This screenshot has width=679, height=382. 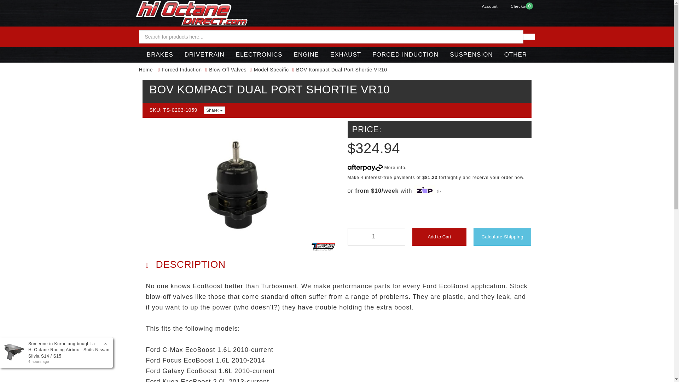 I want to click on Account, so click(x=520, y=6).